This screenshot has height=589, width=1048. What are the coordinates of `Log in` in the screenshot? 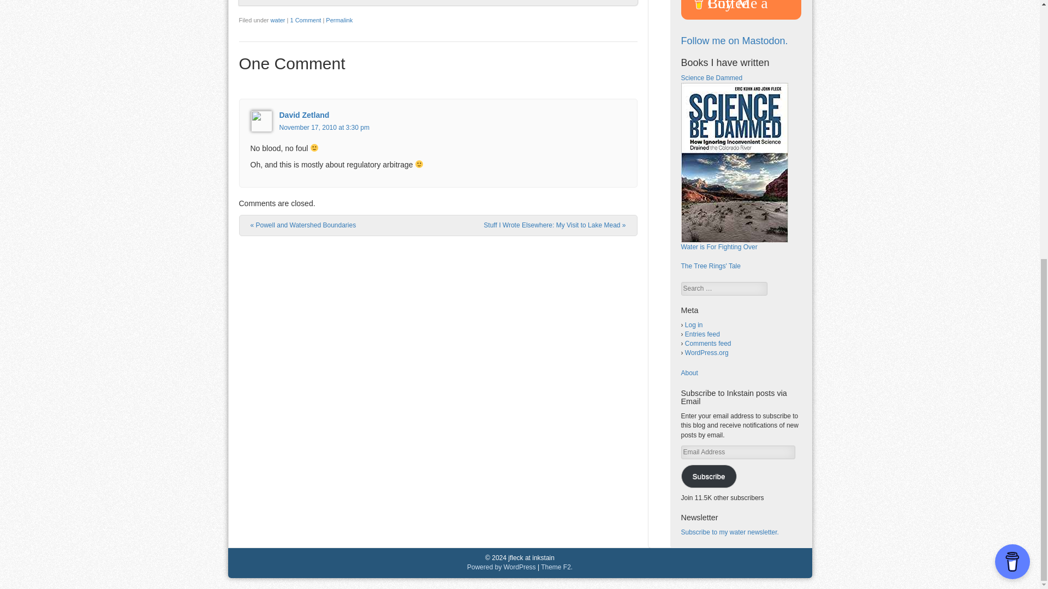 It's located at (694, 324).